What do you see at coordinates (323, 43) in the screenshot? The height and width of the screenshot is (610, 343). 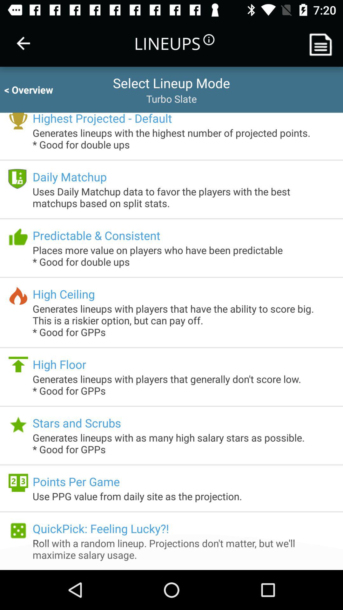 I see `choose item at the top right corner` at bounding box center [323, 43].